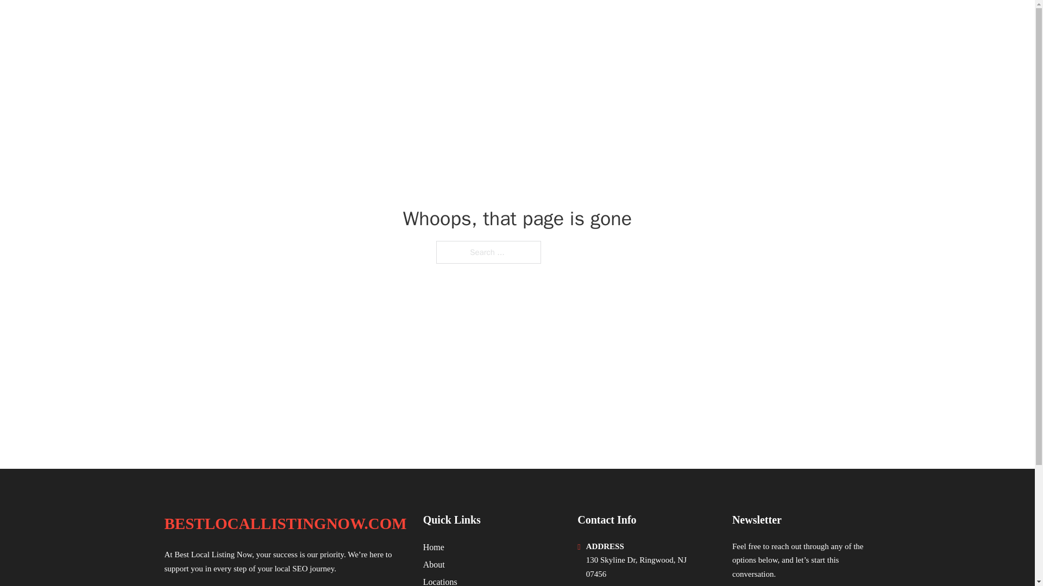 Image resolution: width=1043 pixels, height=586 pixels. I want to click on BESTLOCALLISTINGNOW.COM, so click(285, 524).